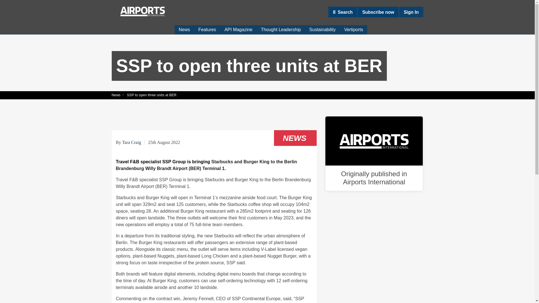 The image size is (539, 303). Describe the element at coordinates (281, 30) in the screenshot. I see `Thought Leadership` at that location.